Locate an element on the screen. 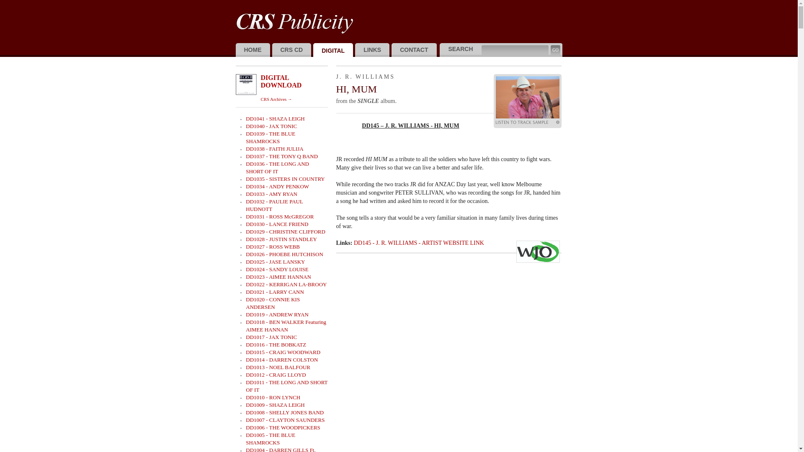  DD1036 - THE LONG AND SHORT OF IT is located at coordinates (277, 167).